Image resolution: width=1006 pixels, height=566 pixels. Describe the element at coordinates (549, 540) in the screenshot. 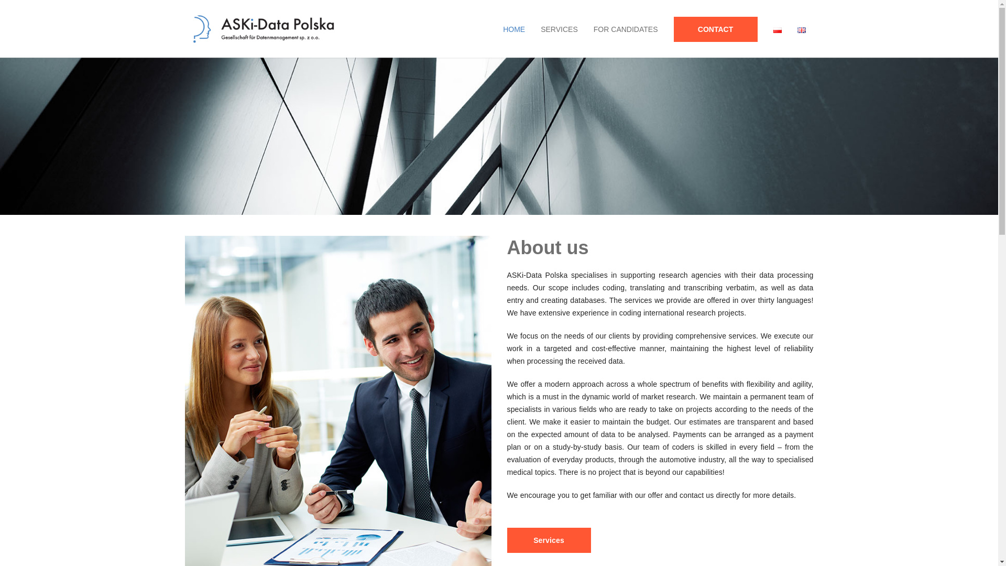

I see `Services` at that location.